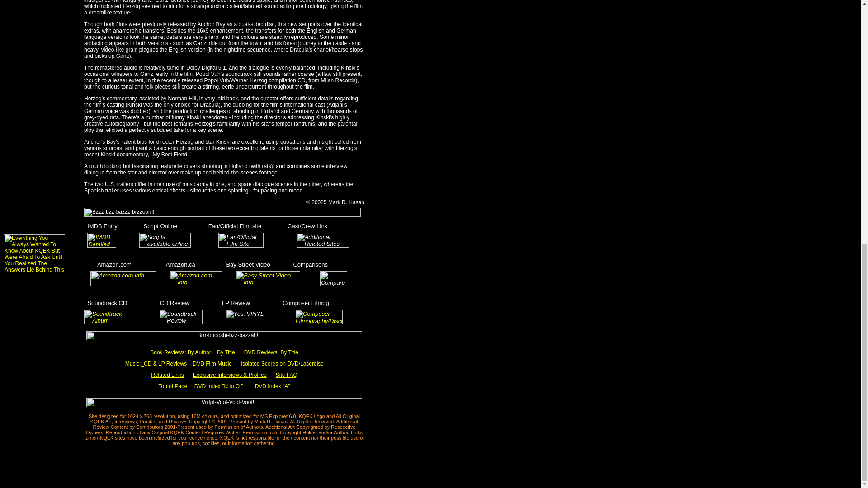 This screenshot has width=868, height=488. What do you see at coordinates (220, 386) in the screenshot?
I see `DVD Index "N to O "` at bounding box center [220, 386].